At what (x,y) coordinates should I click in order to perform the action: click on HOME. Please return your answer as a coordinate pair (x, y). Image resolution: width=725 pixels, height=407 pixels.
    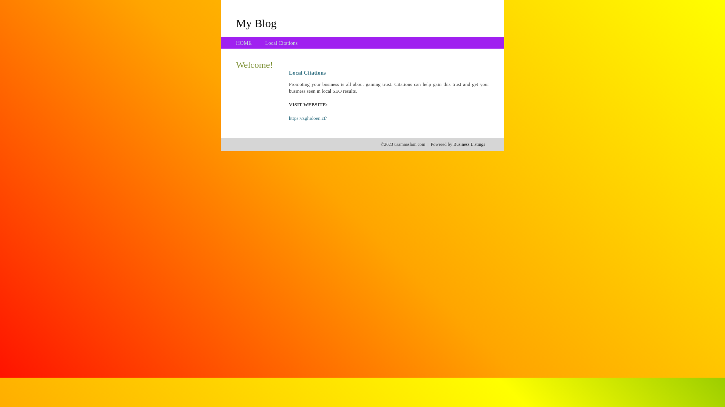
    Looking at the image, I should click on (244, 43).